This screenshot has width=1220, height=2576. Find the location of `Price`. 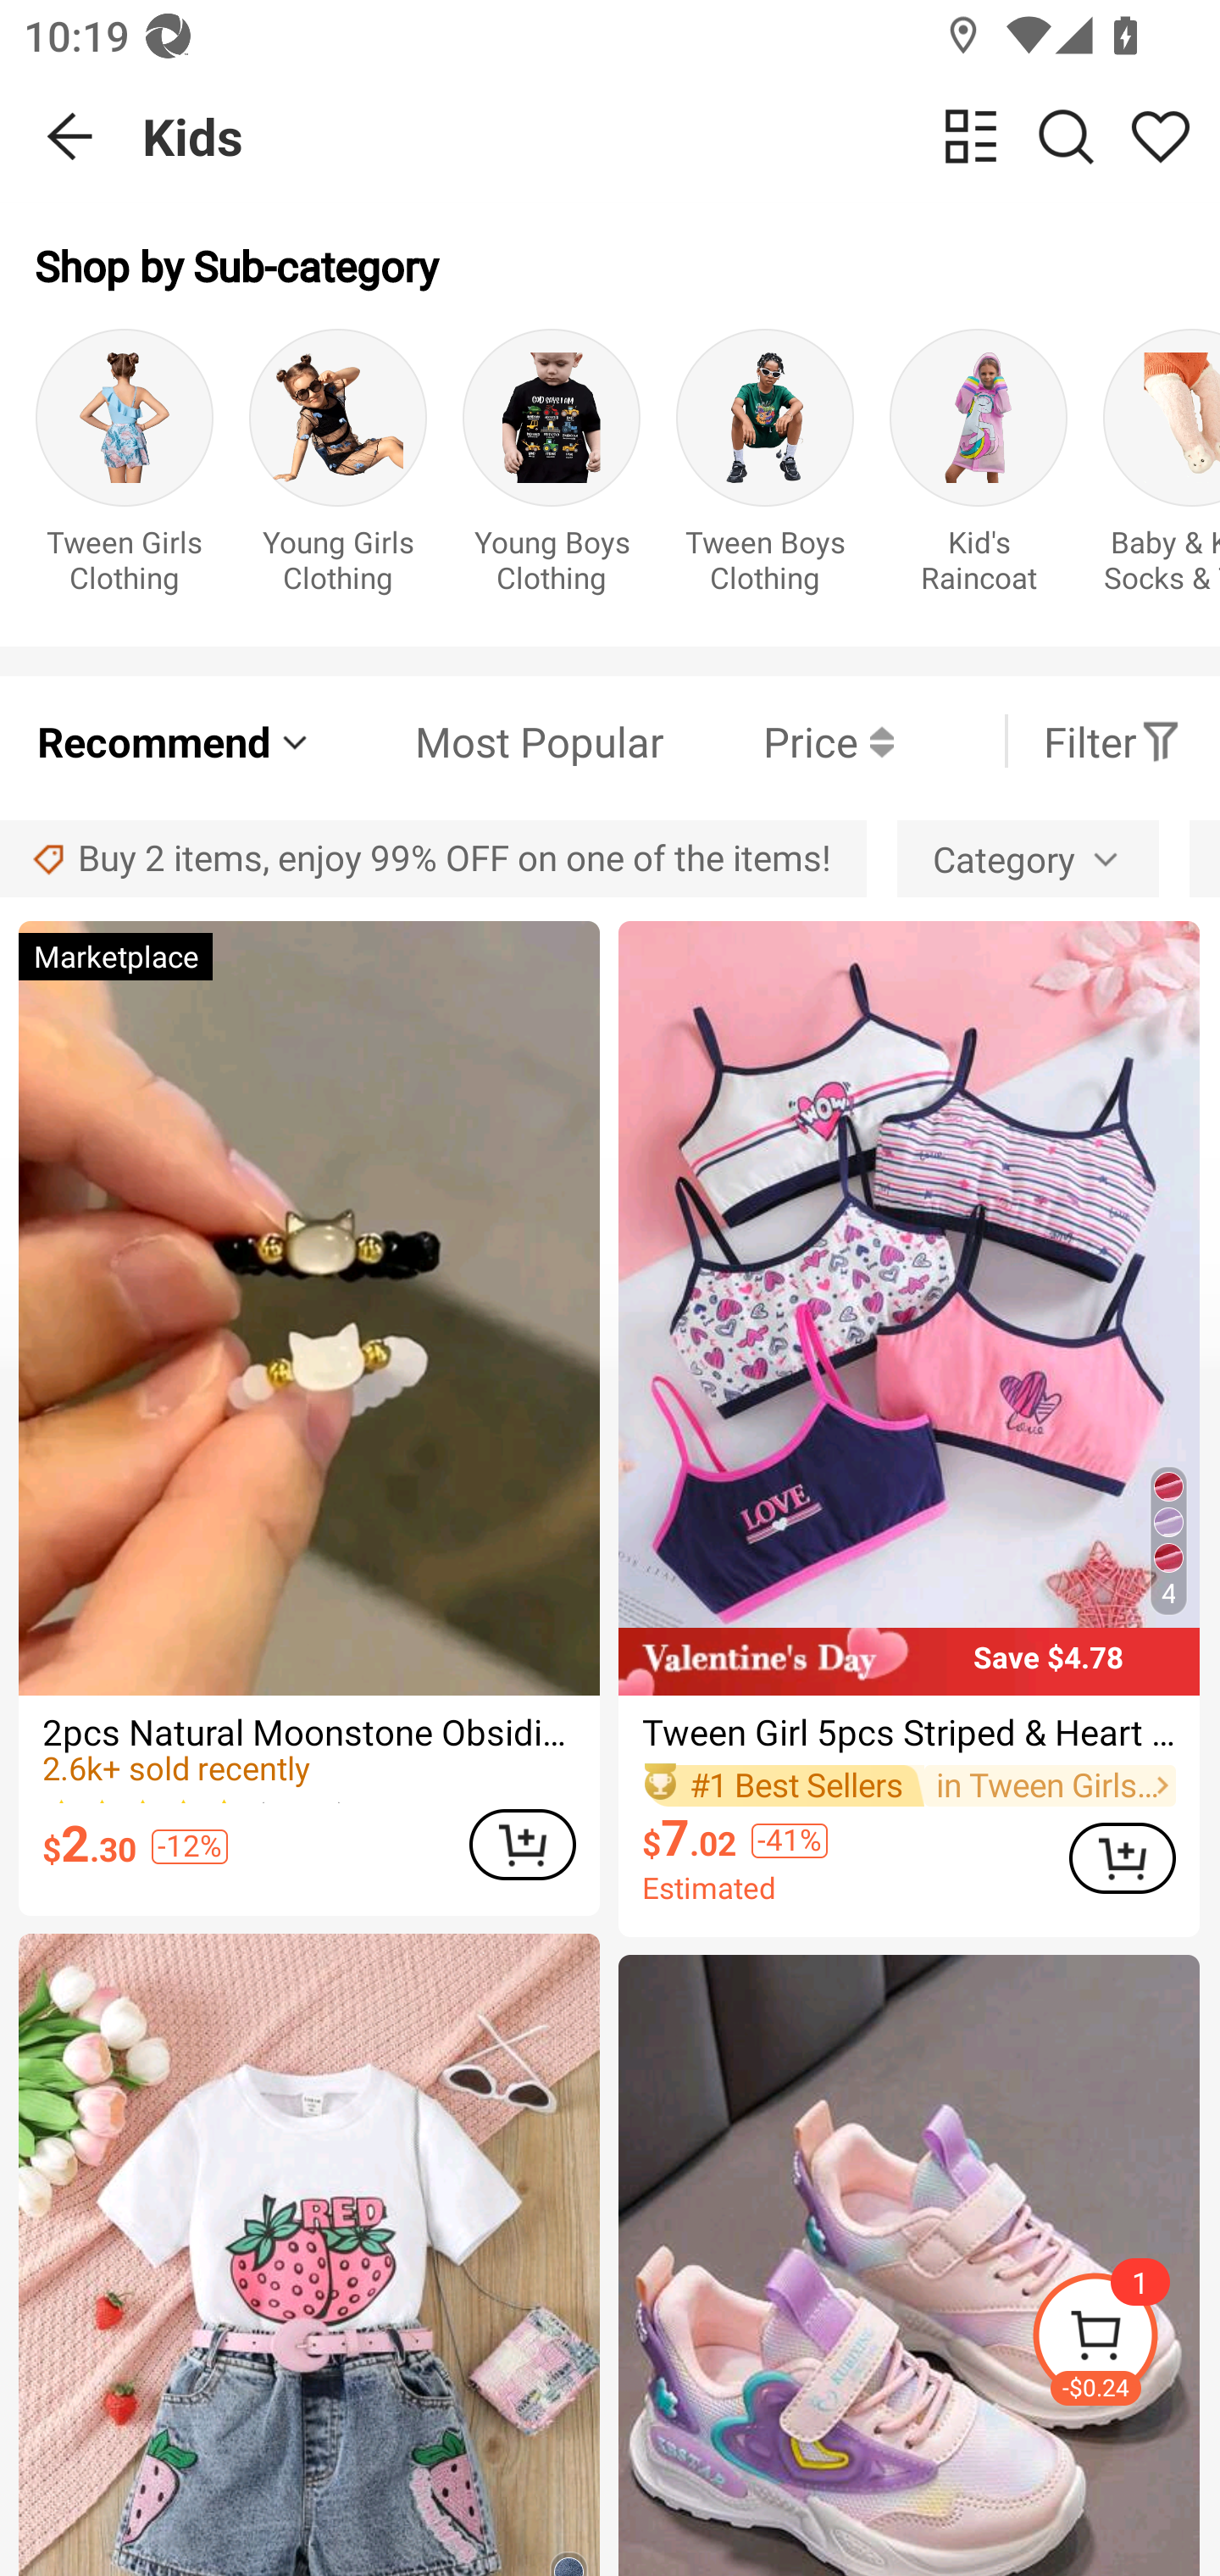

Price is located at coordinates (779, 741).